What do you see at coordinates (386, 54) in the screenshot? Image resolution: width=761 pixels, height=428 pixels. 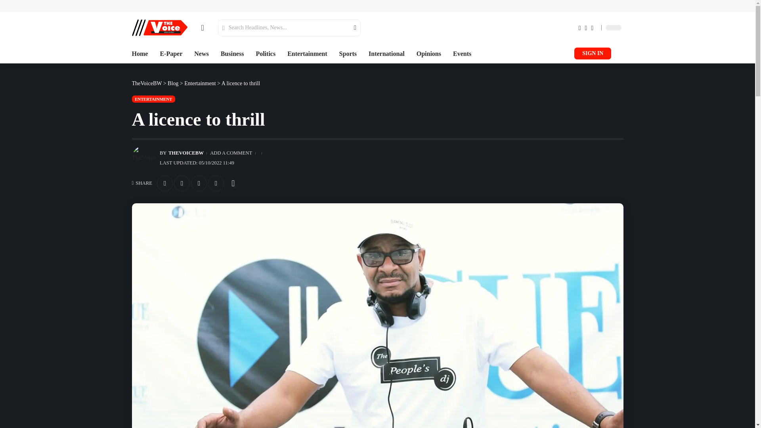 I see `International` at bounding box center [386, 54].